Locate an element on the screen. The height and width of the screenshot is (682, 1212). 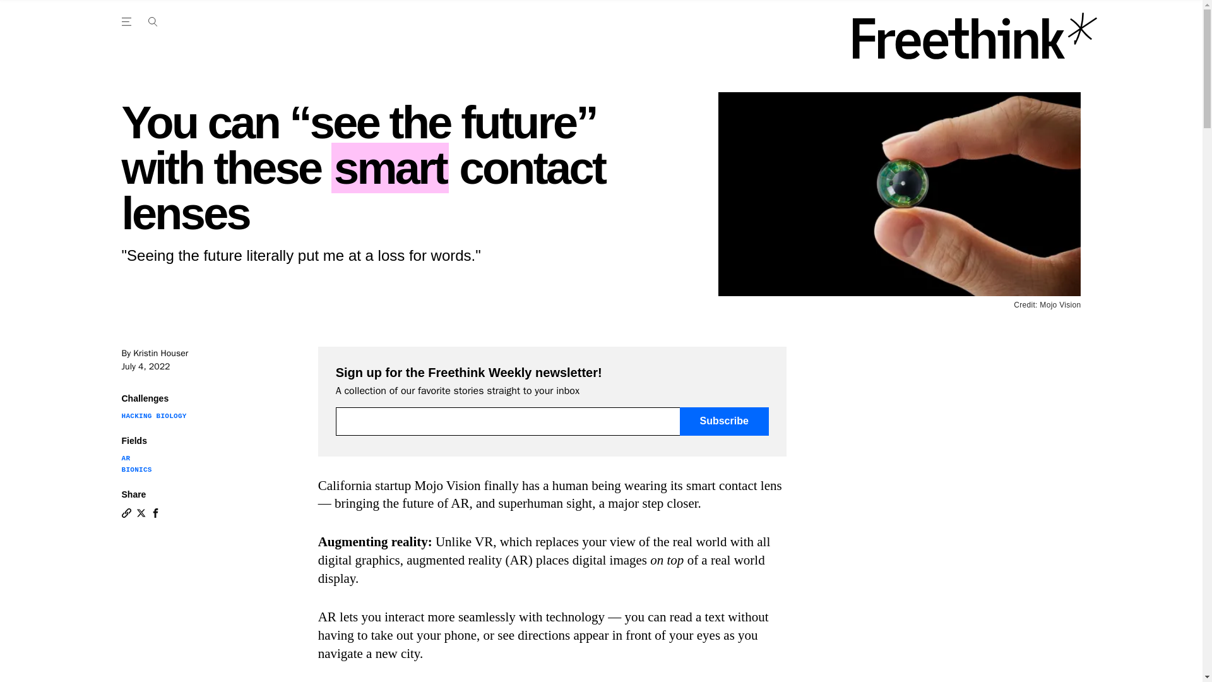
Open the Main Navigation Menu is located at coordinates (152, 21).